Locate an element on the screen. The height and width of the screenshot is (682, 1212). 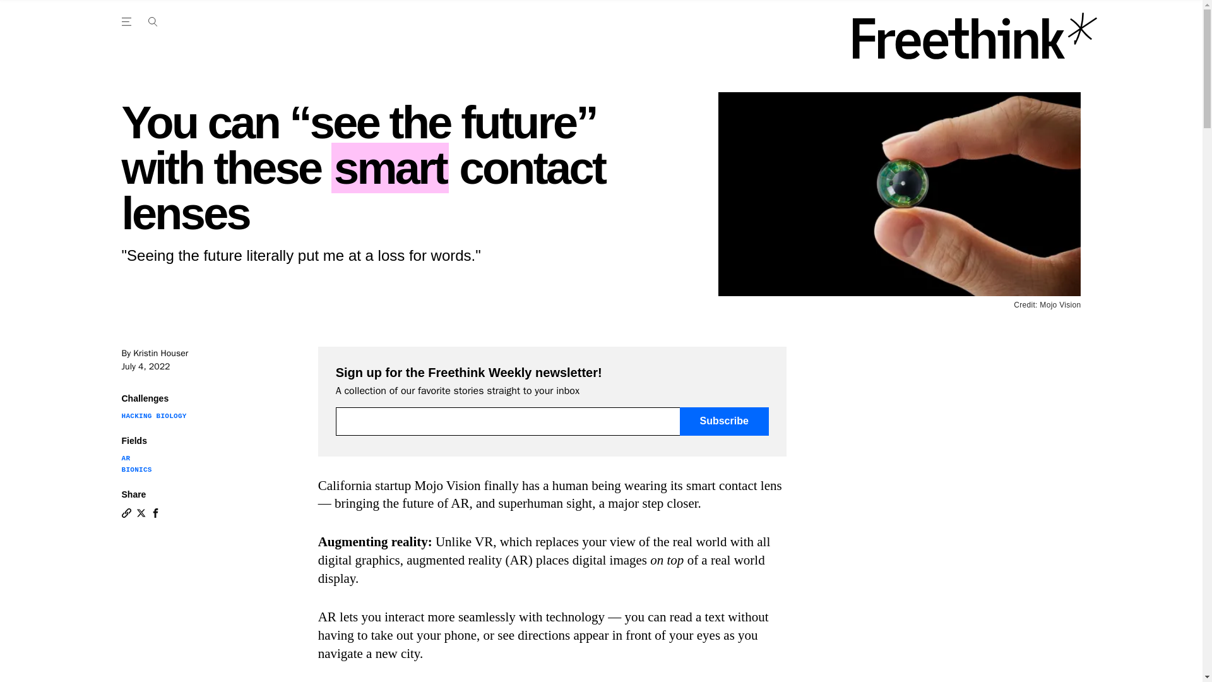
Open the Main Navigation Menu is located at coordinates (152, 21).